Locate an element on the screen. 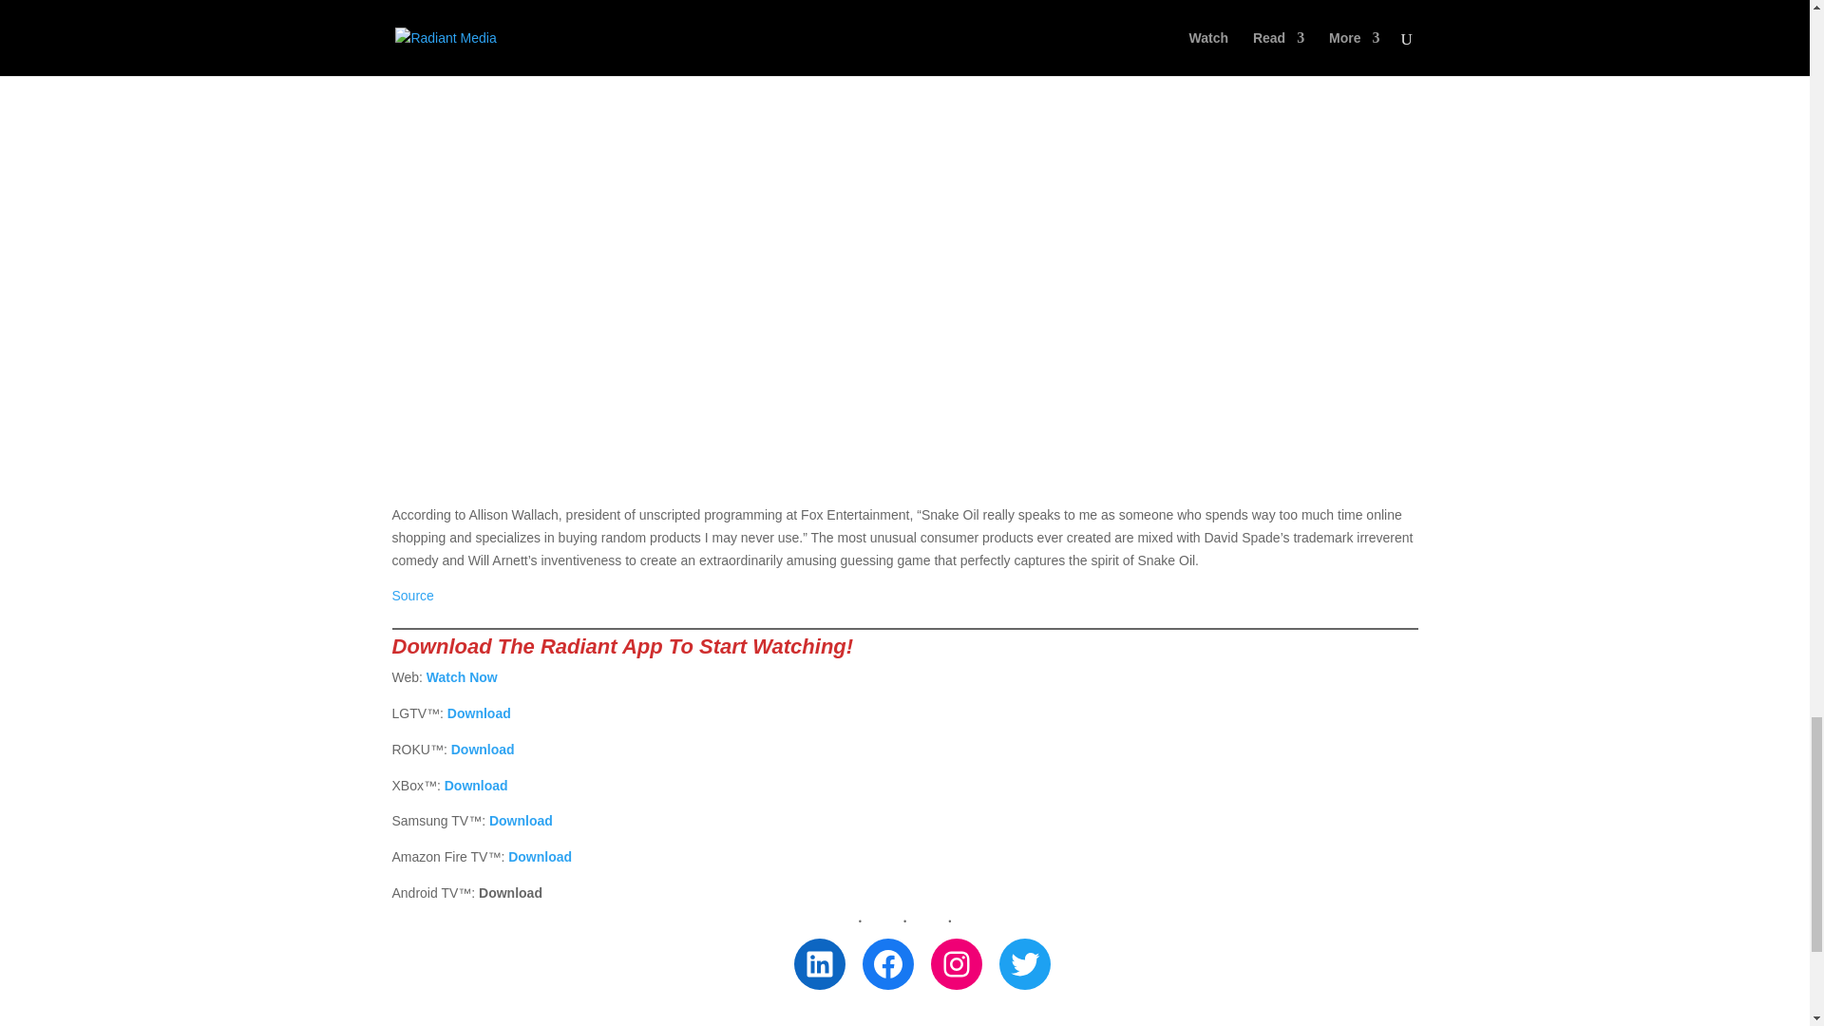  Download is located at coordinates (540, 857).